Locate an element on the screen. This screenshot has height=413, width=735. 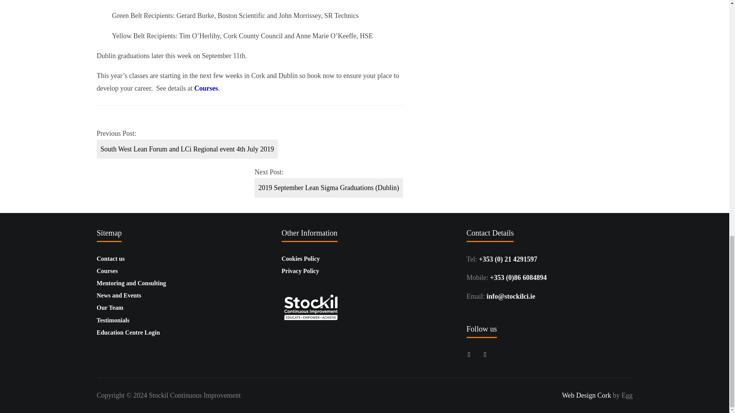
Cookies Policy is located at coordinates (301, 259).